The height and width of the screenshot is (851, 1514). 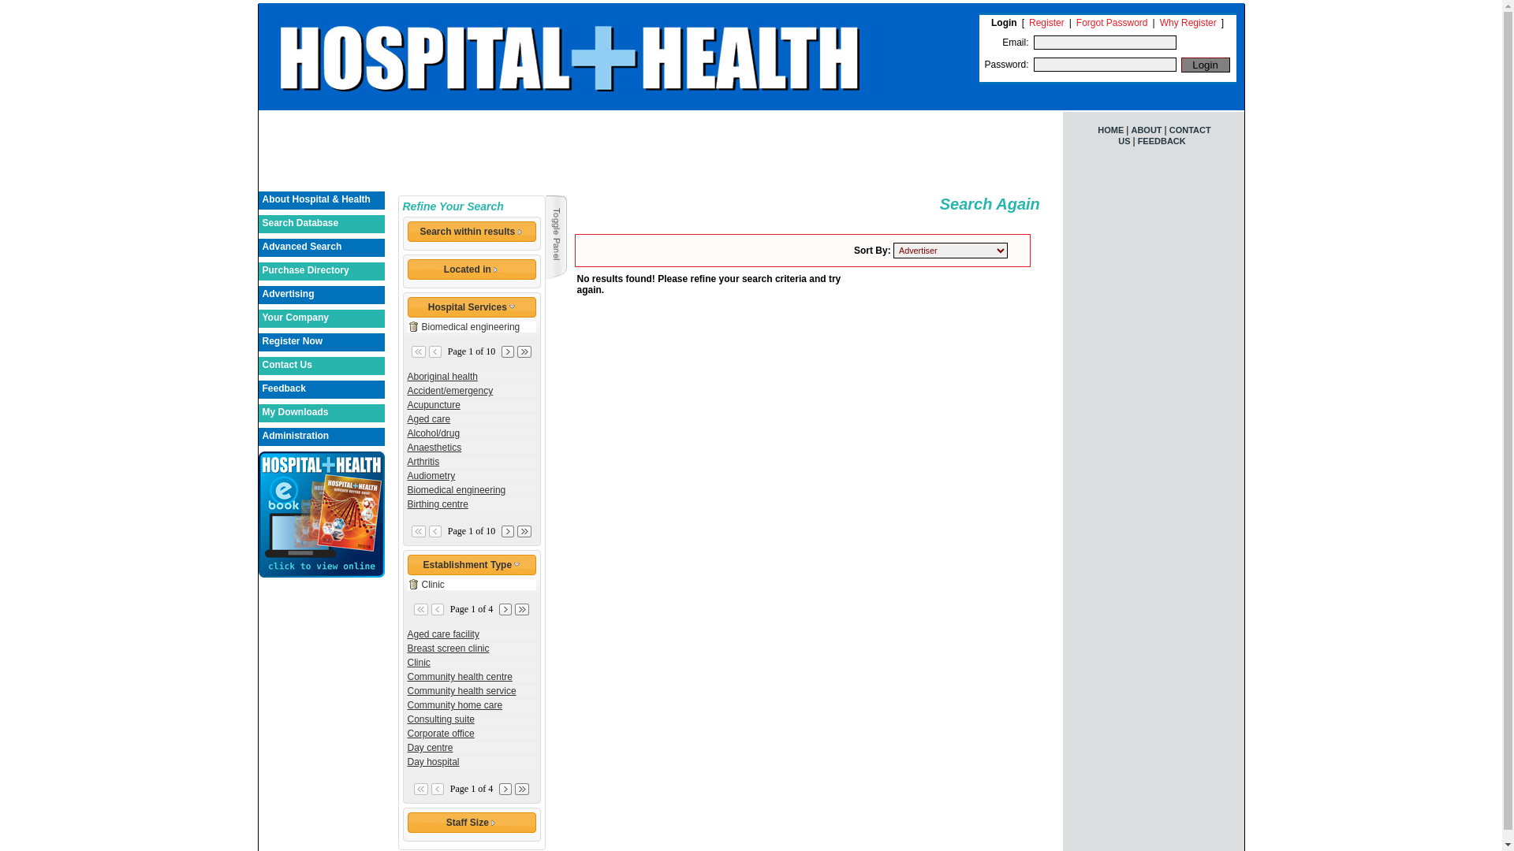 What do you see at coordinates (472, 677) in the screenshot?
I see `Community health centre` at bounding box center [472, 677].